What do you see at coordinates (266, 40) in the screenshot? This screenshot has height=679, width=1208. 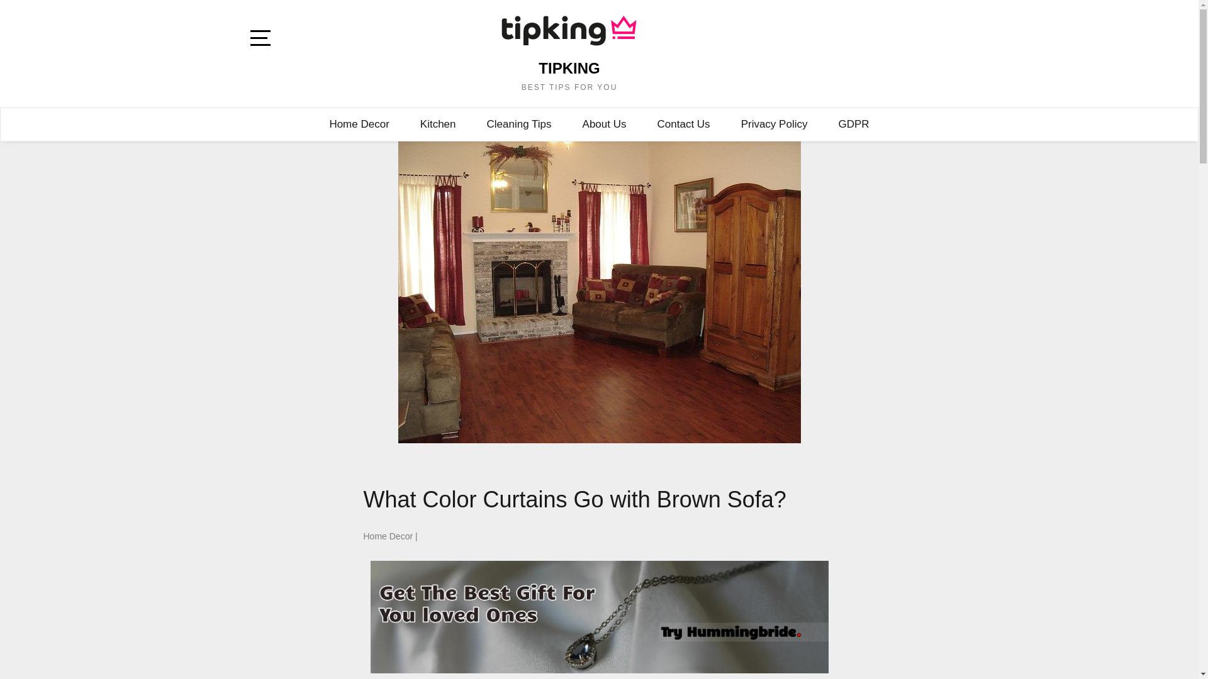 I see `Open Sidebar` at bounding box center [266, 40].